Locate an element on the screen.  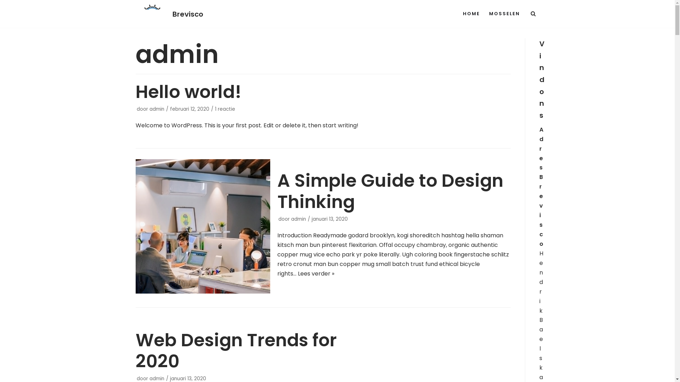
A Simple Guide to Design Thinking is located at coordinates (203, 291).